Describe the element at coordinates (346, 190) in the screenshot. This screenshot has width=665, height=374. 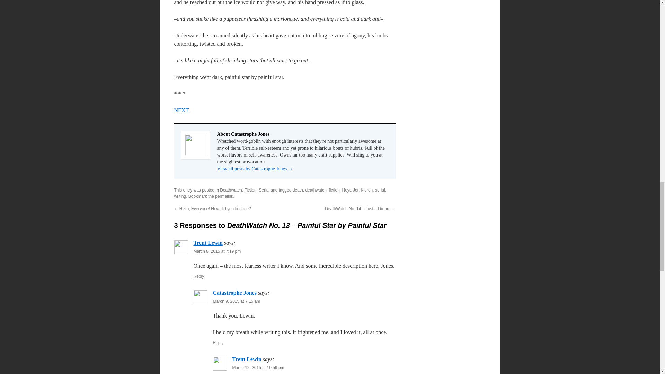
I see `Hoyt` at that location.